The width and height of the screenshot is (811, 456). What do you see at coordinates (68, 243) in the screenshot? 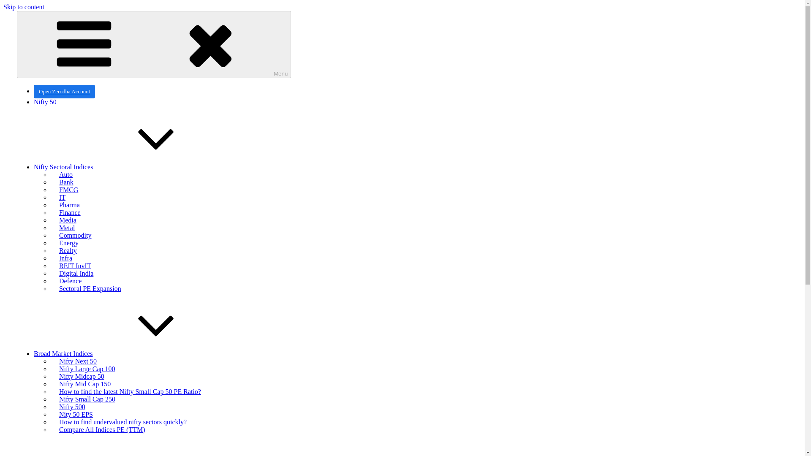
I see `Energy` at bounding box center [68, 243].